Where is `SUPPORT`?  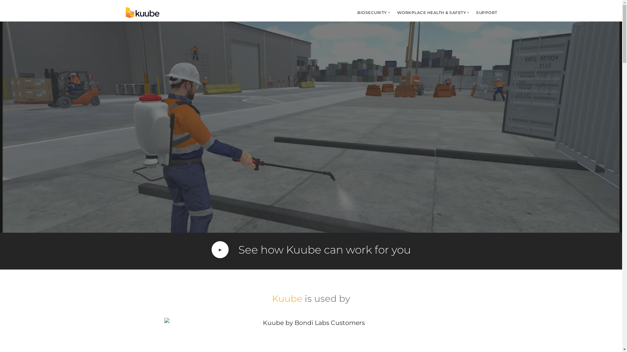
SUPPORT is located at coordinates (487, 12).